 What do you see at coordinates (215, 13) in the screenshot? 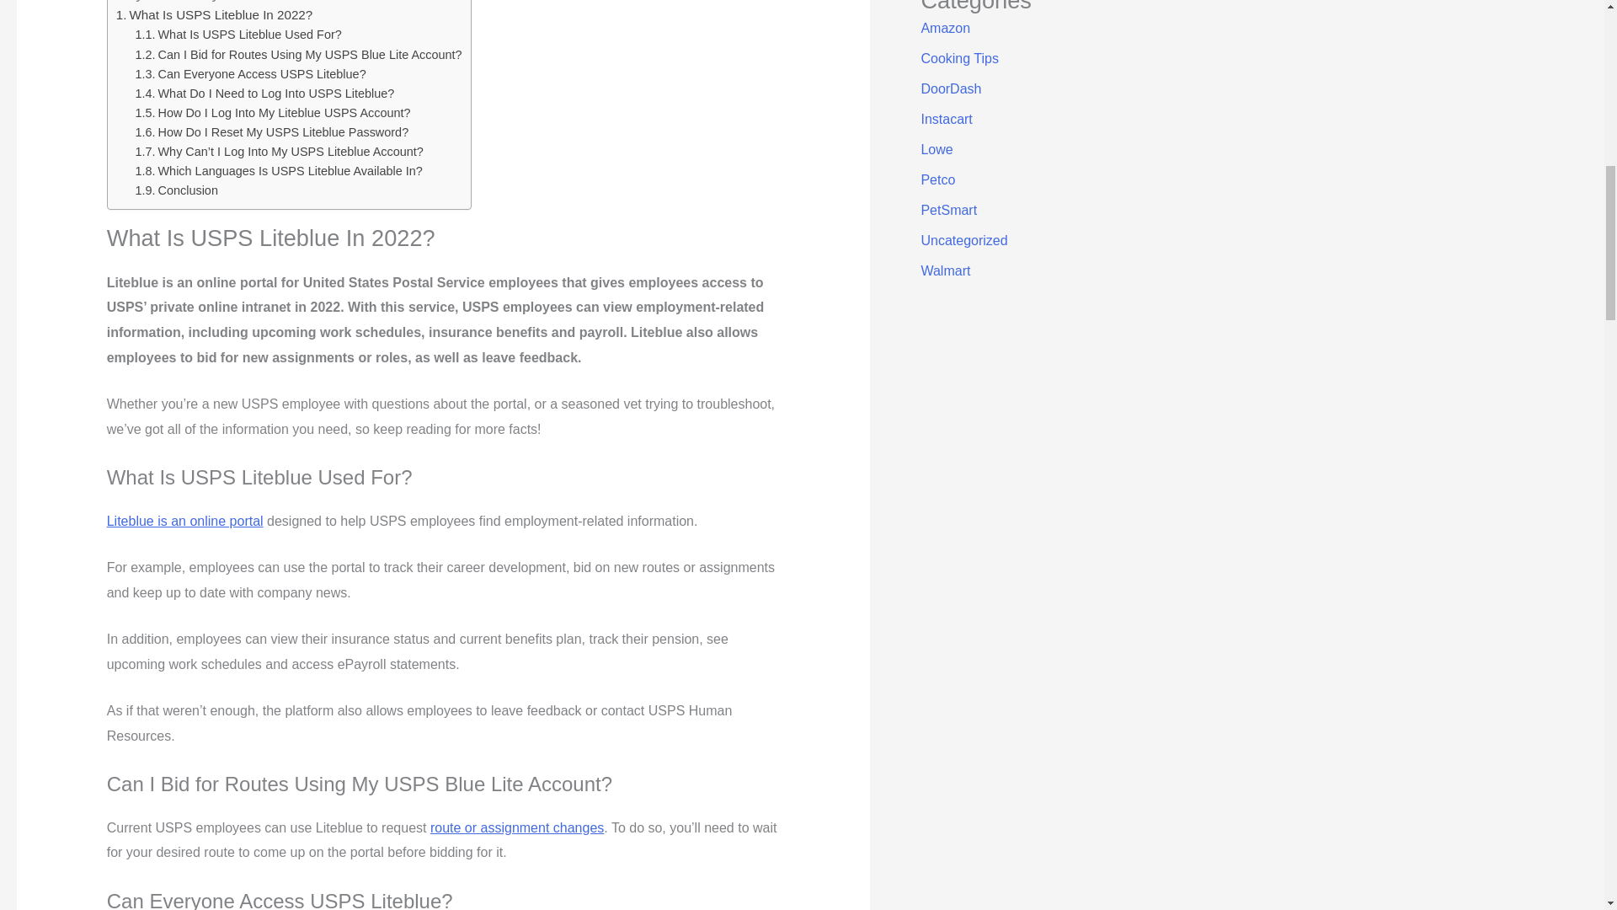
I see `What Is USPS Liteblue In 2022?` at bounding box center [215, 13].